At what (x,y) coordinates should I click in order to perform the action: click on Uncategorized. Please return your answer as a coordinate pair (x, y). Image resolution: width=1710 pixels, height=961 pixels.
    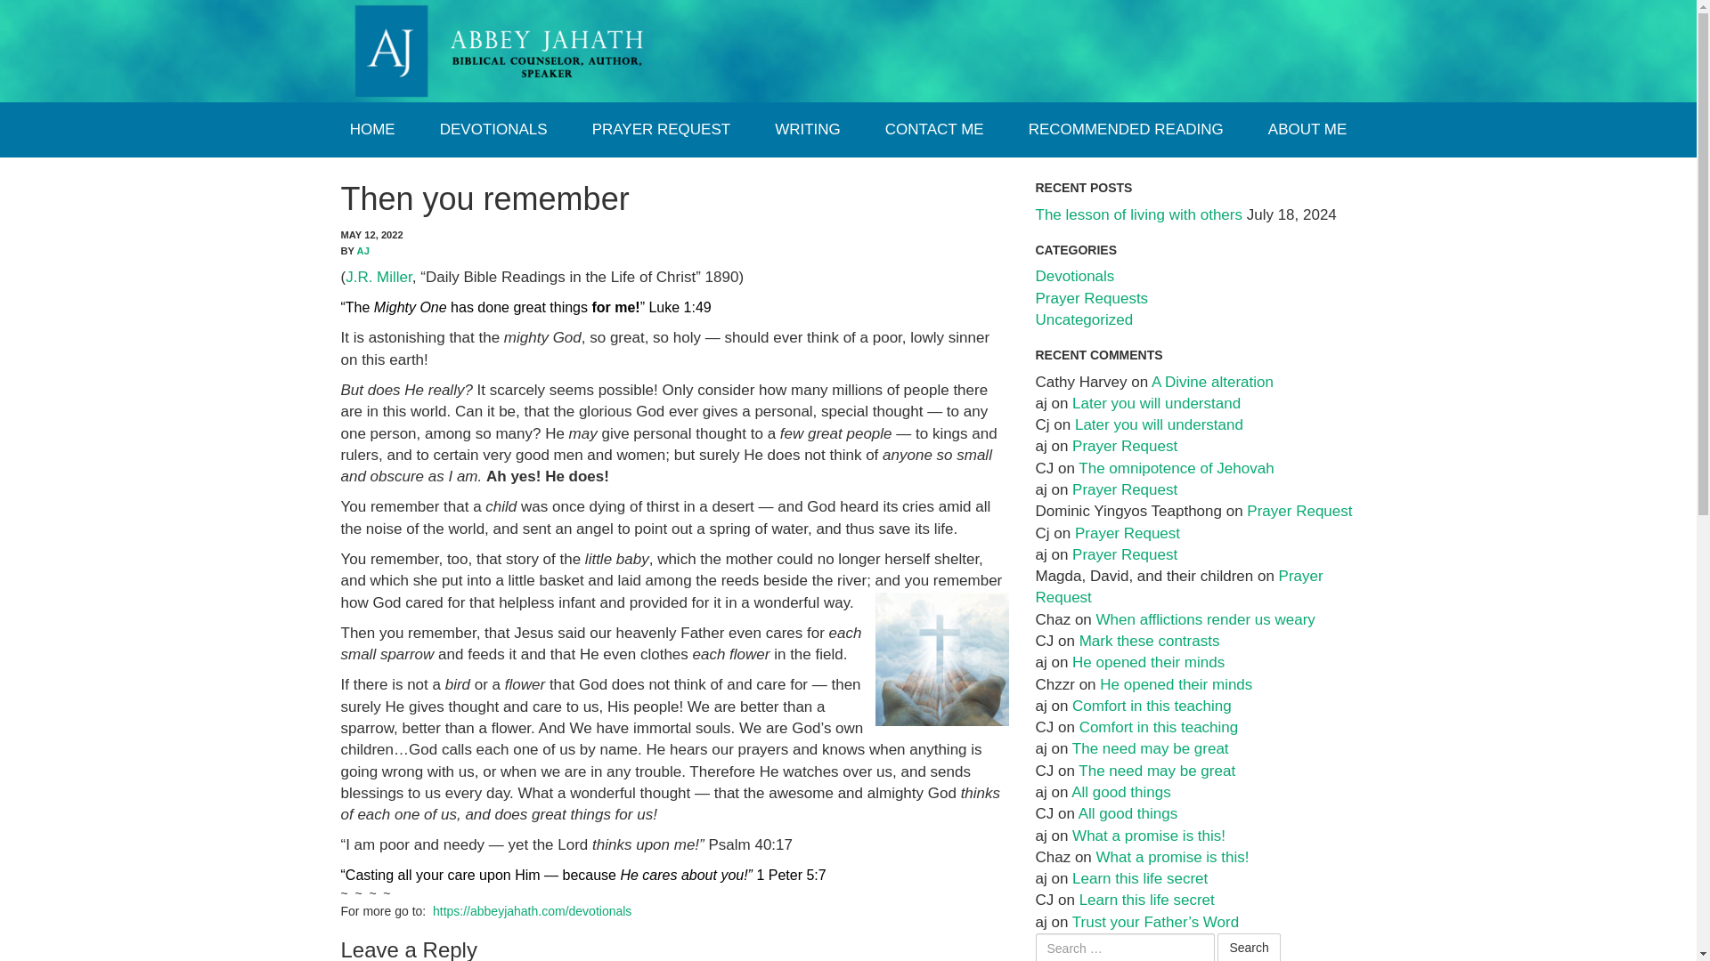
    Looking at the image, I should click on (1083, 319).